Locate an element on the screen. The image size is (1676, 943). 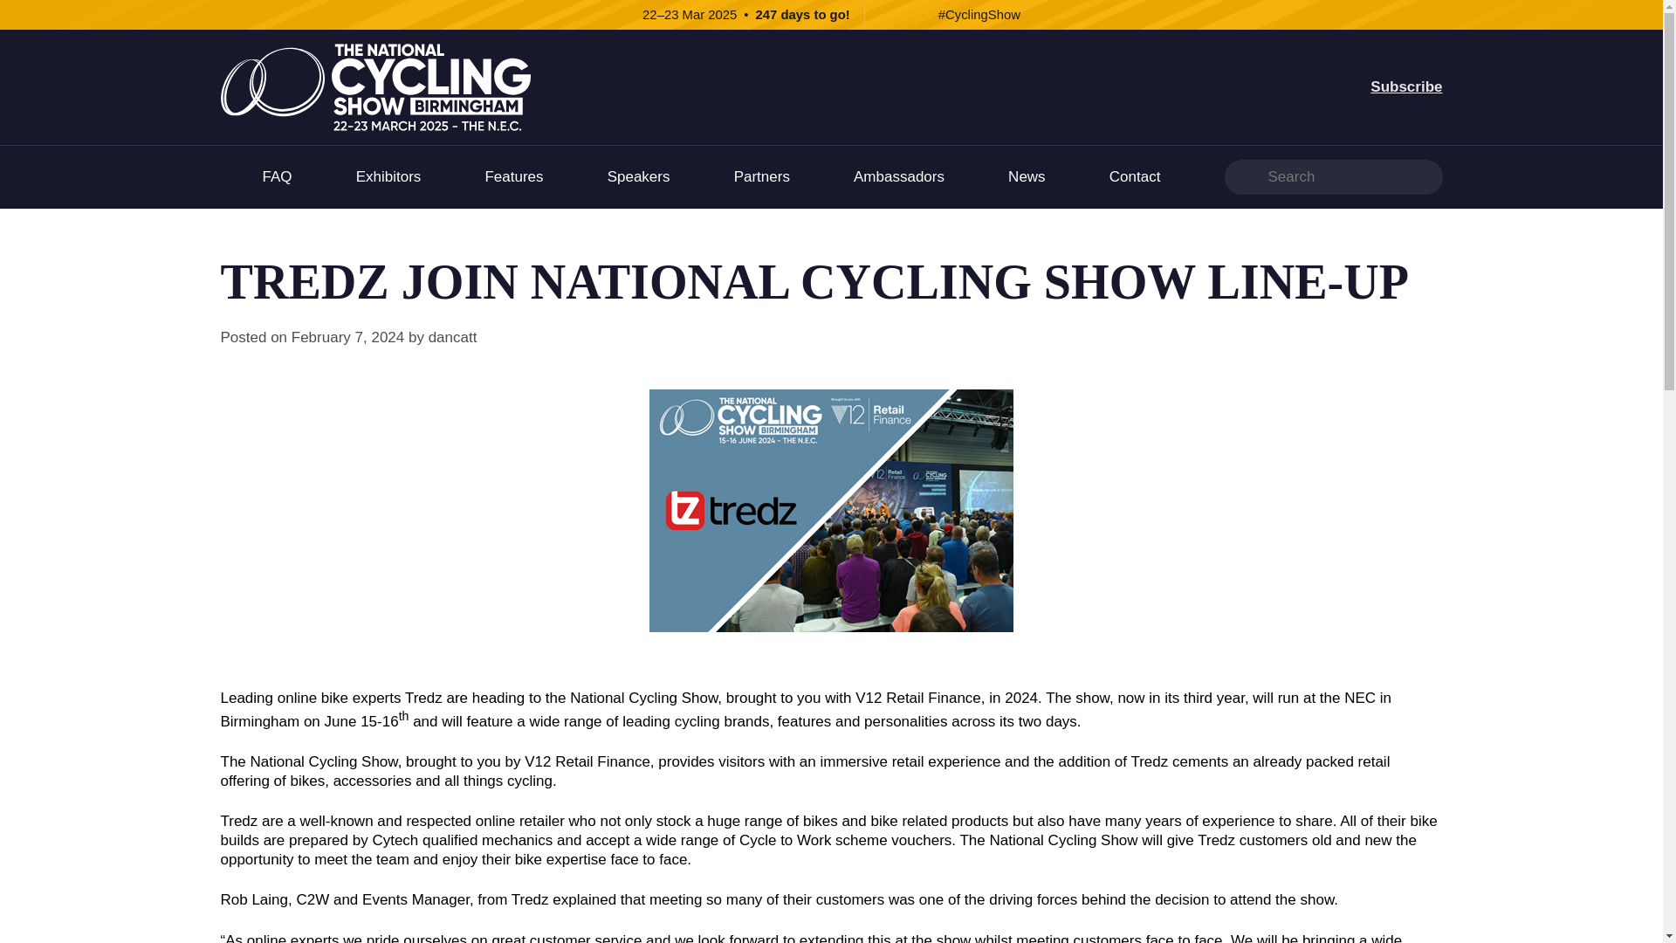
Exhibitors is located at coordinates (388, 176).